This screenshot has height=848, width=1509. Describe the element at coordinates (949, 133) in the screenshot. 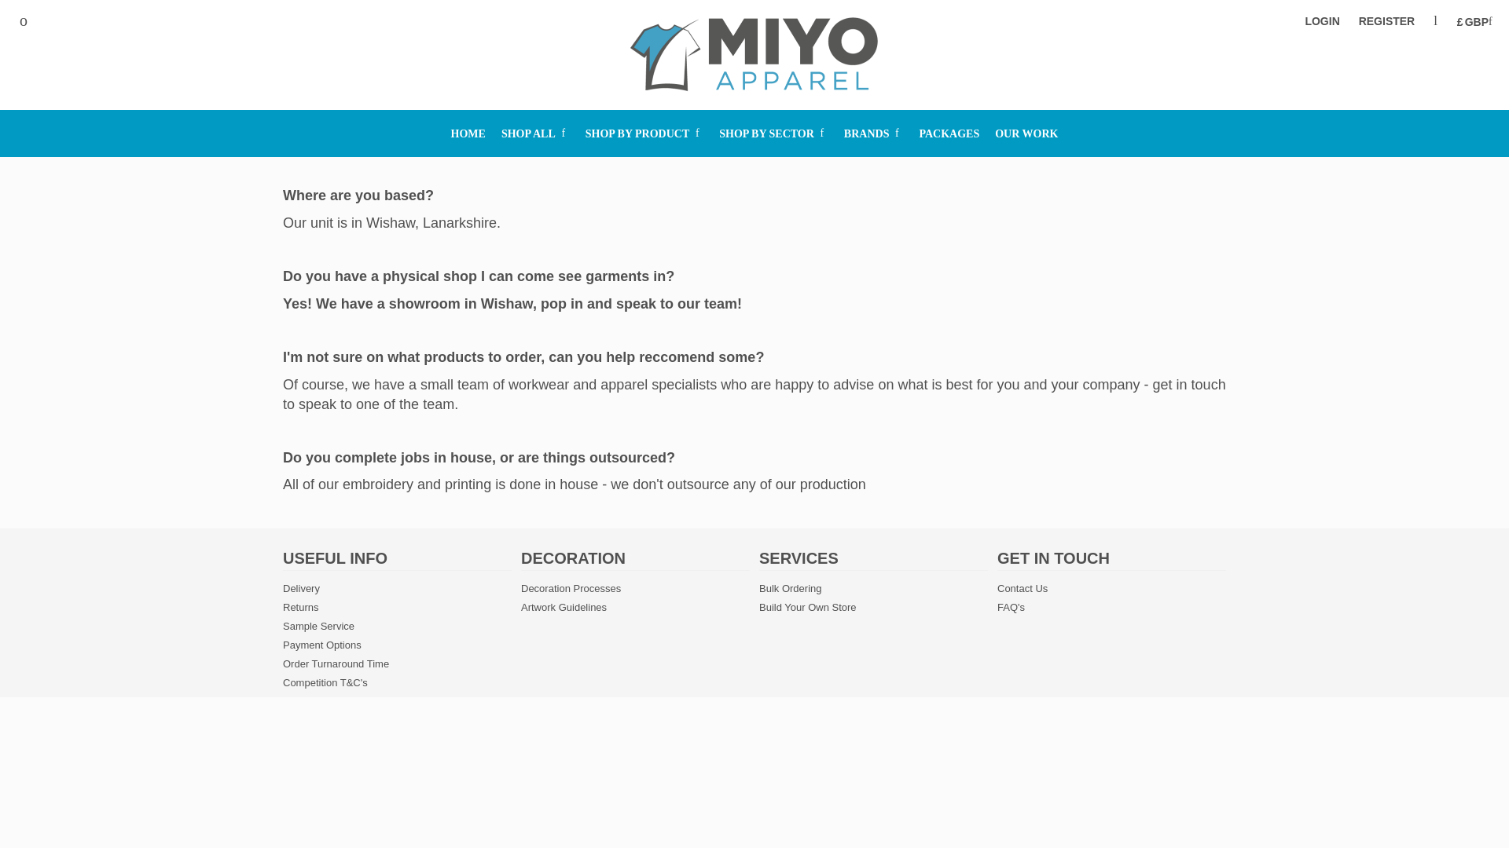

I see `PACKAGES` at that location.